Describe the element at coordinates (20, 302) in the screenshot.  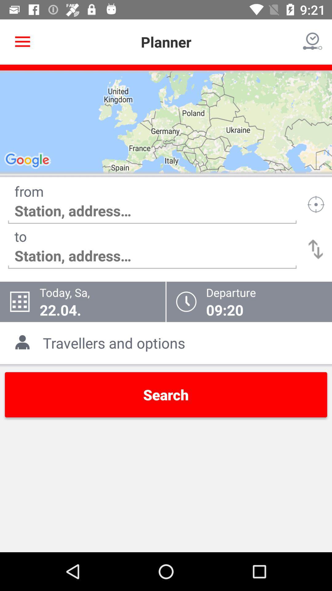
I see `select the icon which is left to todaysa` at that location.